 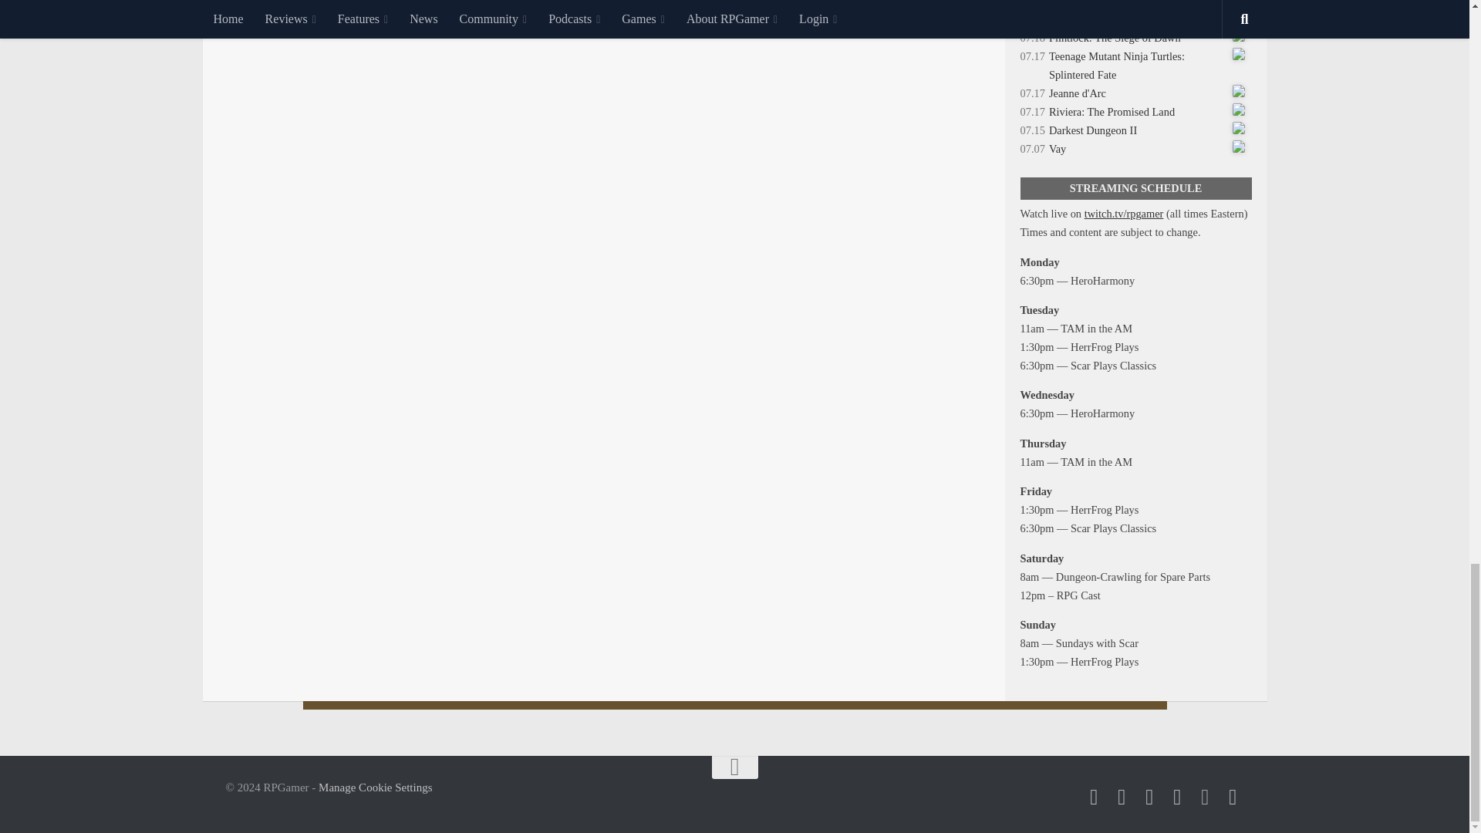 I want to click on Follow us on Facebook, so click(x=1122, y=797).